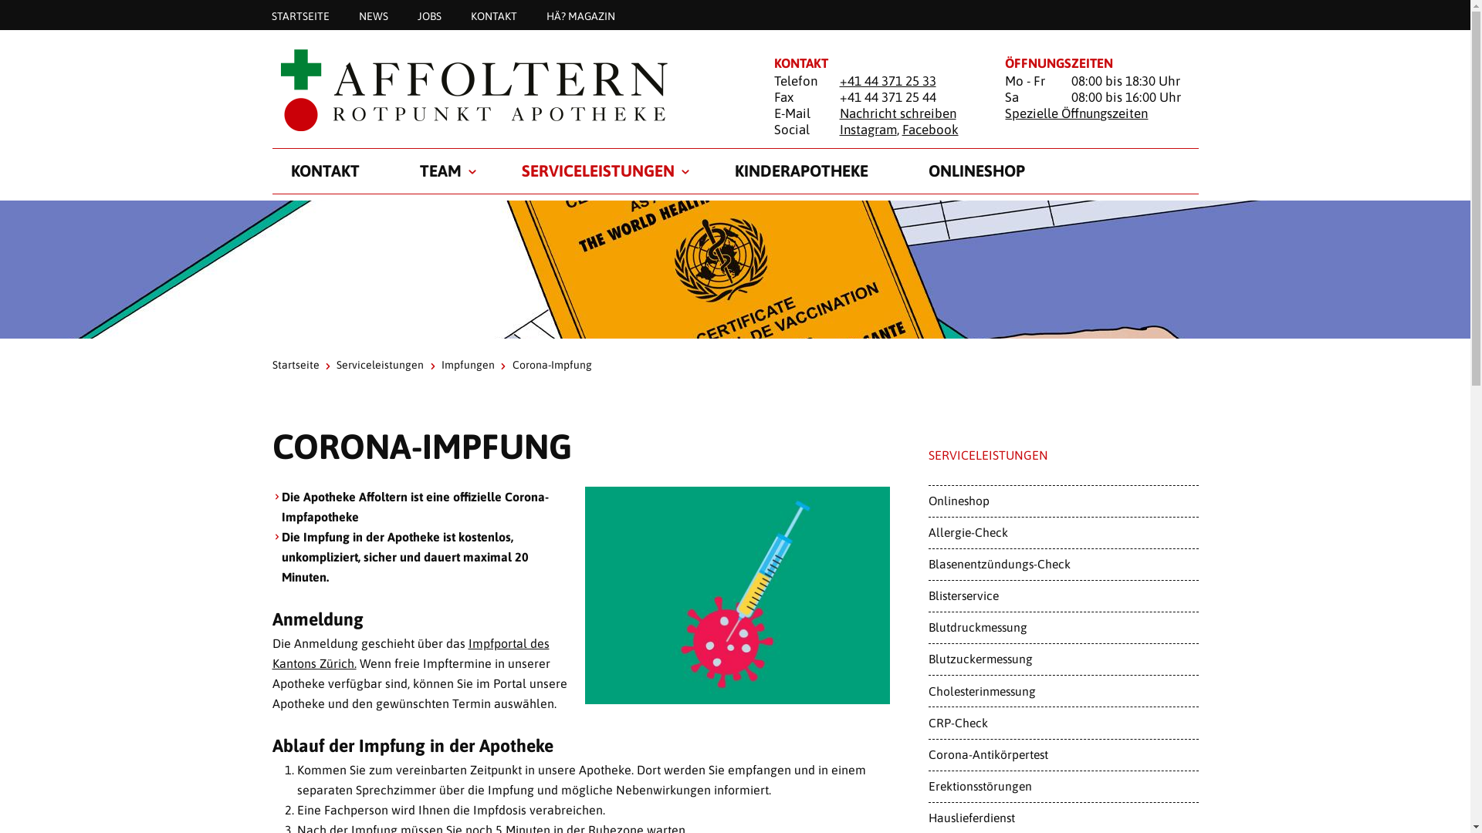  I want to click on TEAM, so click(441, 171).